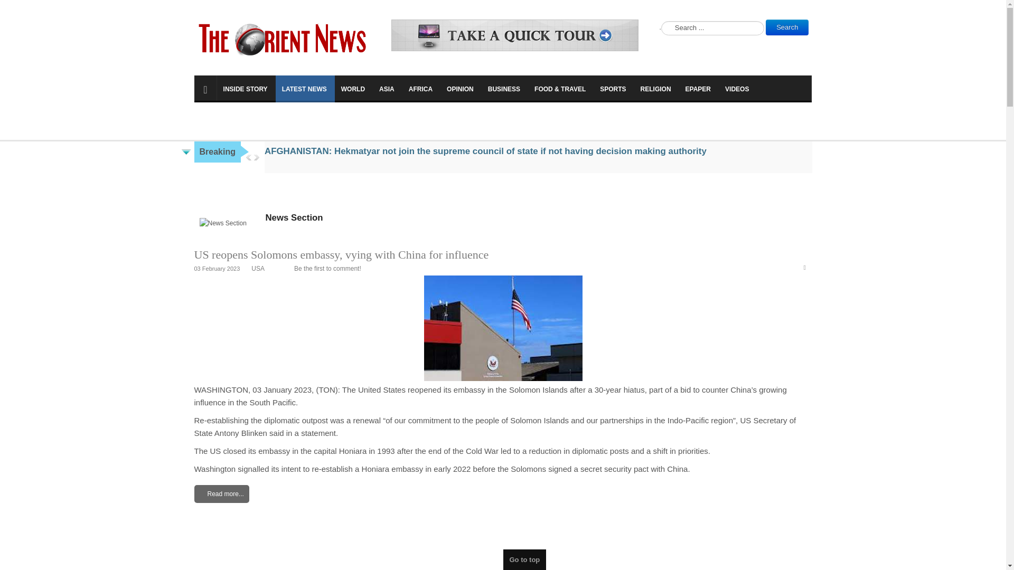  I want to click on Search ..., so click(712, 27).